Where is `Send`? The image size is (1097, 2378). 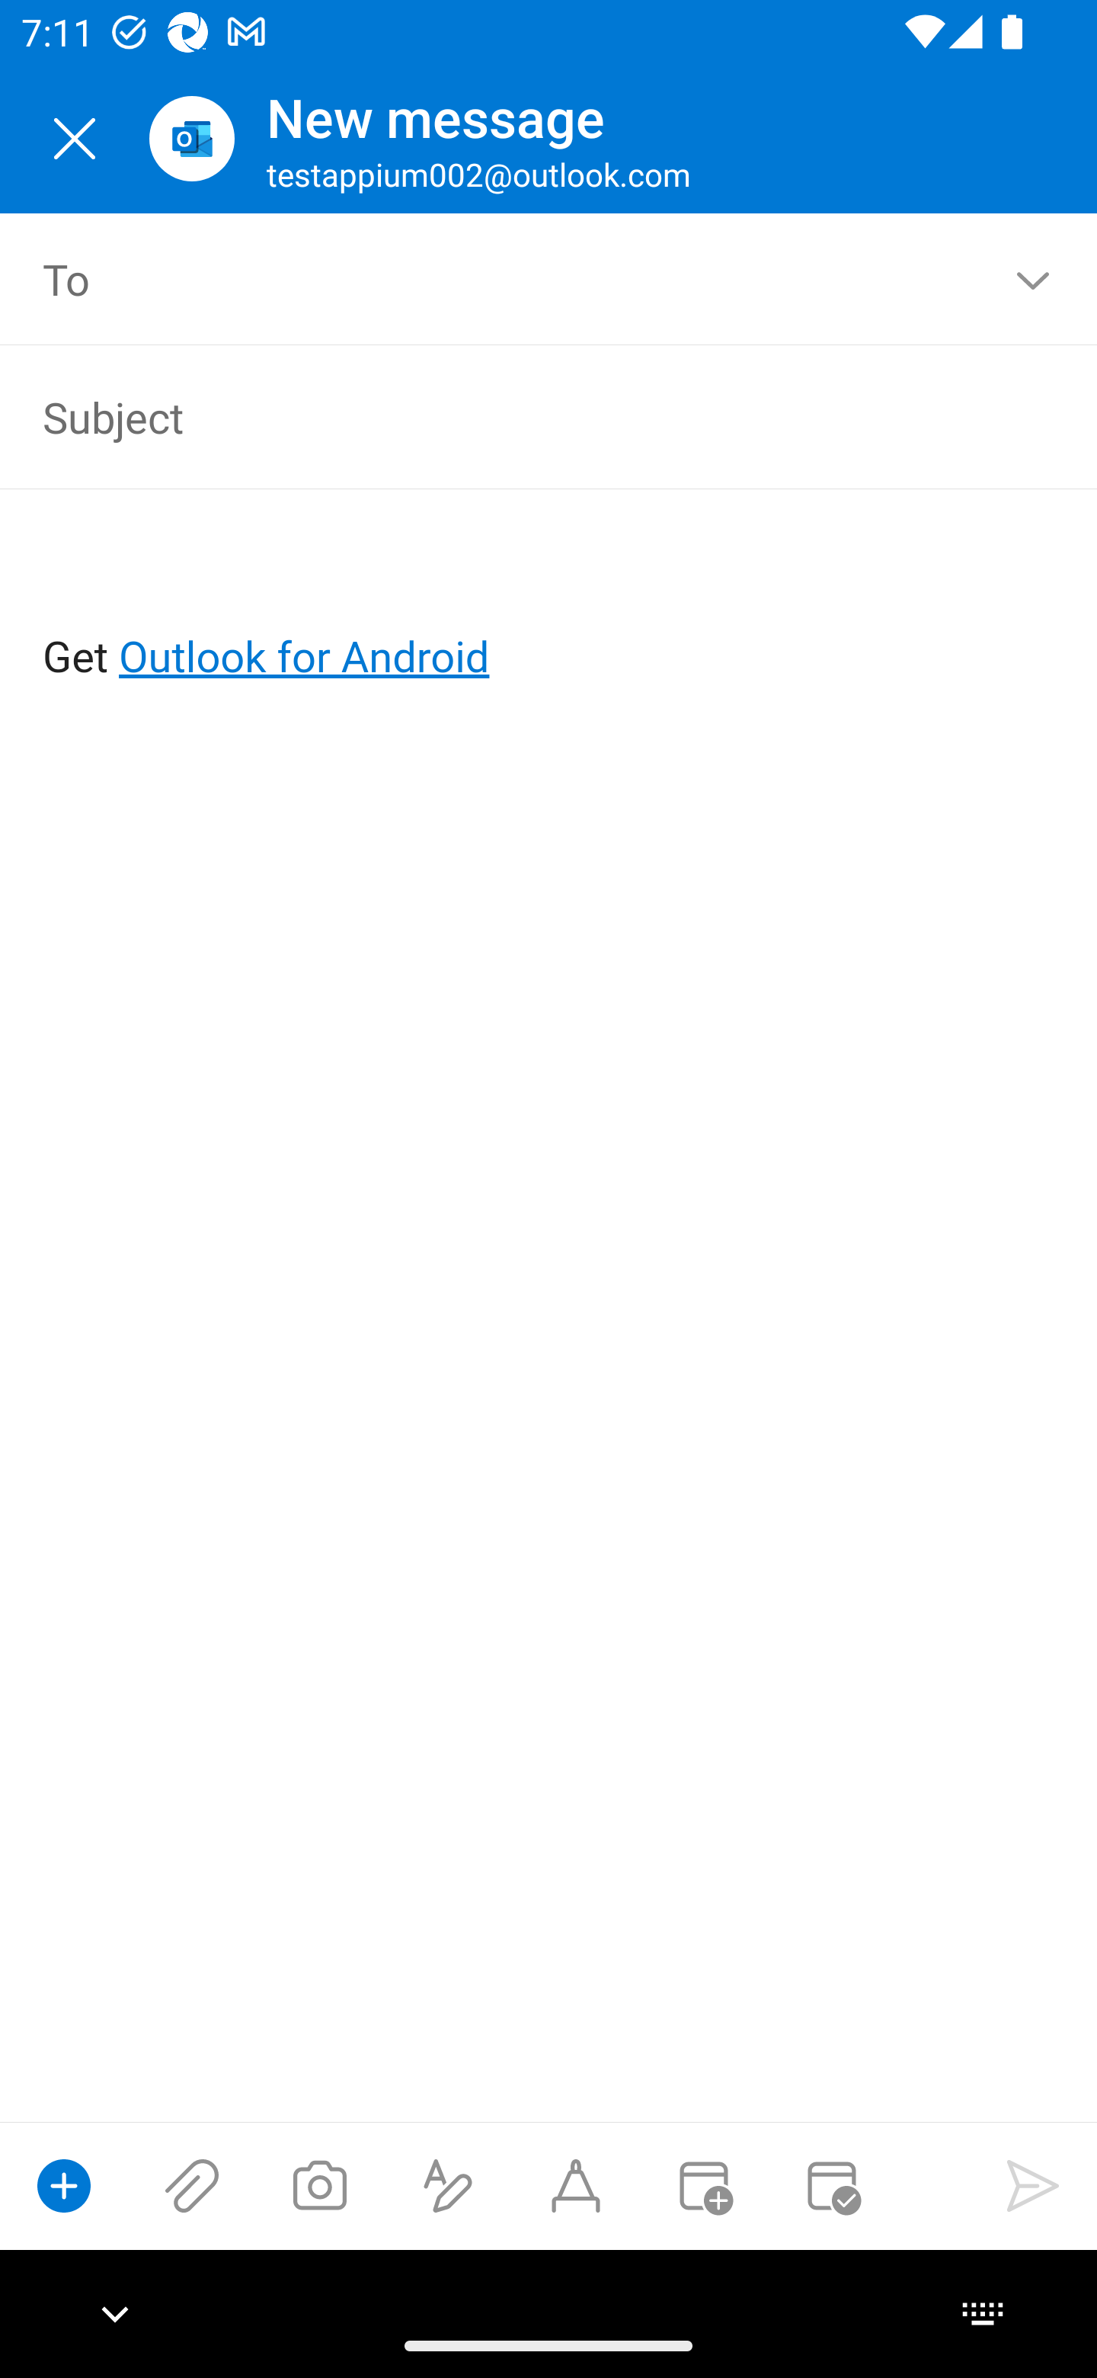
Send is located at coordinates (1033, 2185).